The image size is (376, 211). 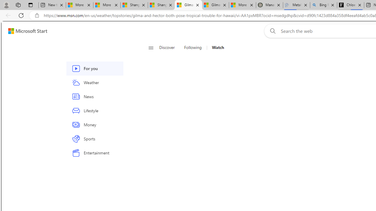 I want to click on Watch, so click(x=216, y=47).